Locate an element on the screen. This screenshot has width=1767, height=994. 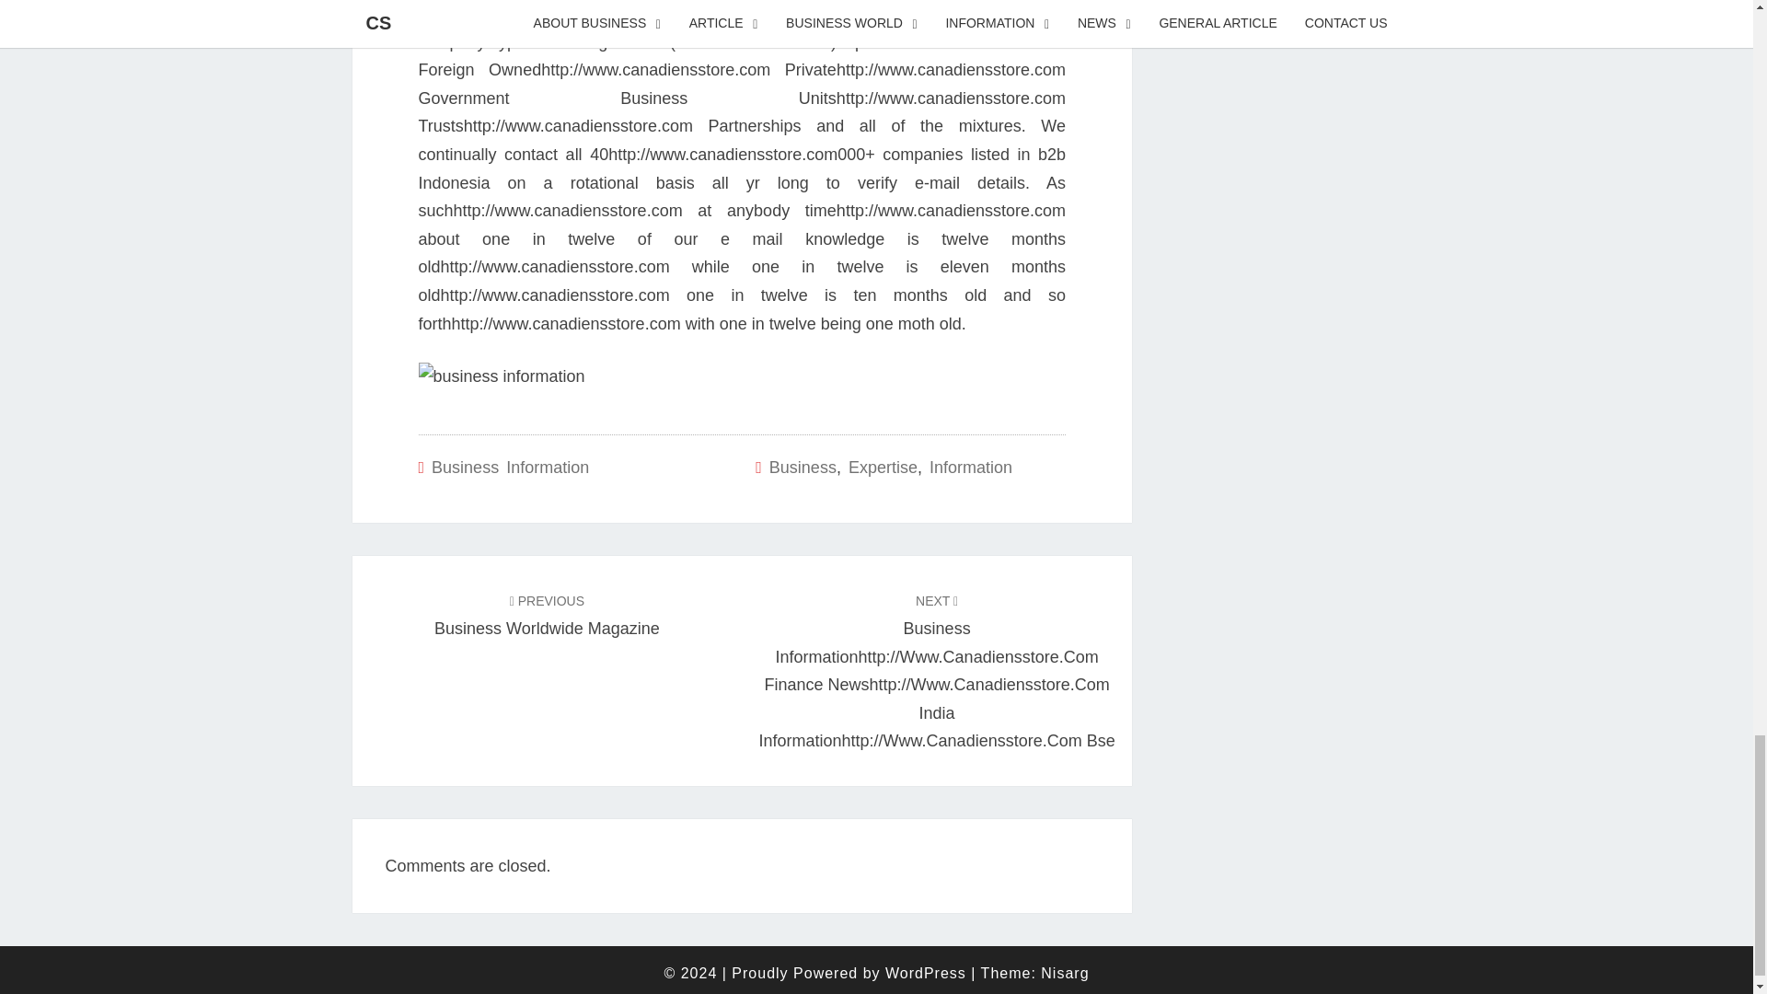
Business is located at coordinates (803, 468).